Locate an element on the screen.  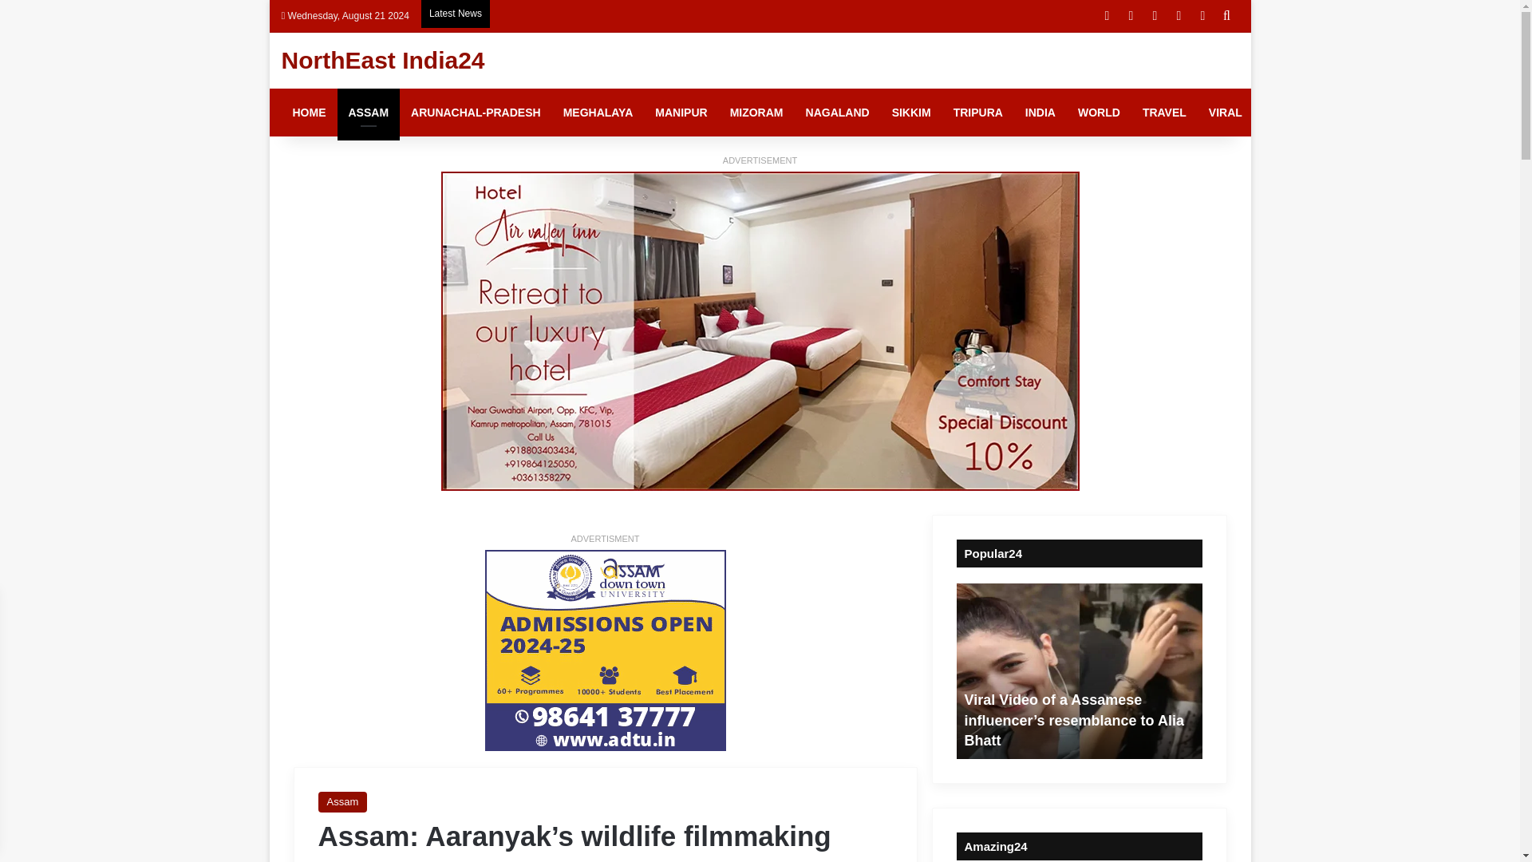
VIRAL is located at coordinates (1226, 112).